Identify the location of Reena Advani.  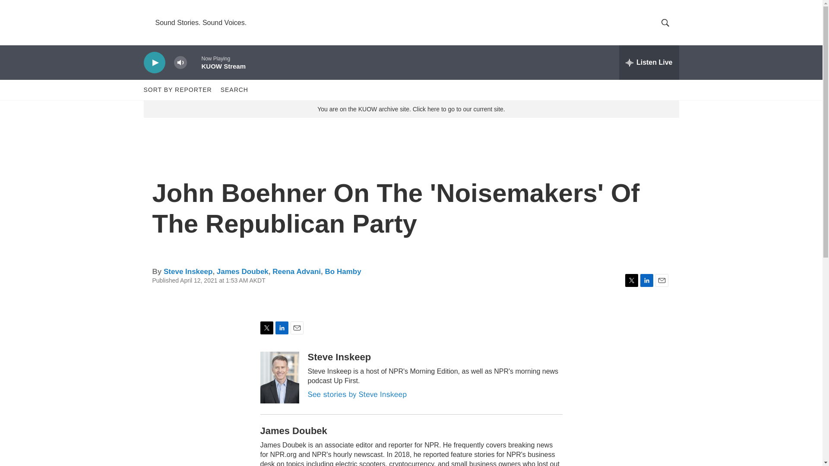
(297, 271).